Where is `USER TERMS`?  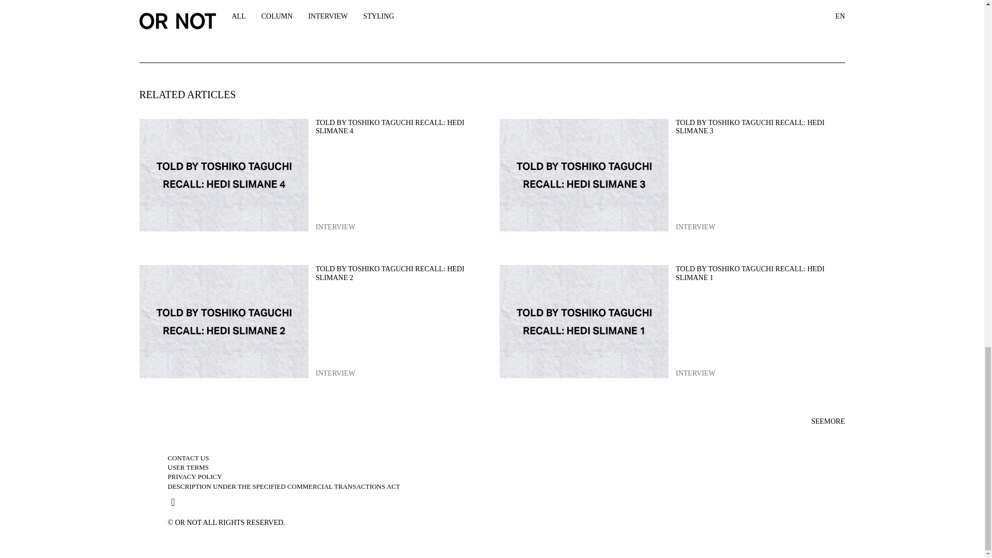
USER TERMS is located at coordinates (673, 322).